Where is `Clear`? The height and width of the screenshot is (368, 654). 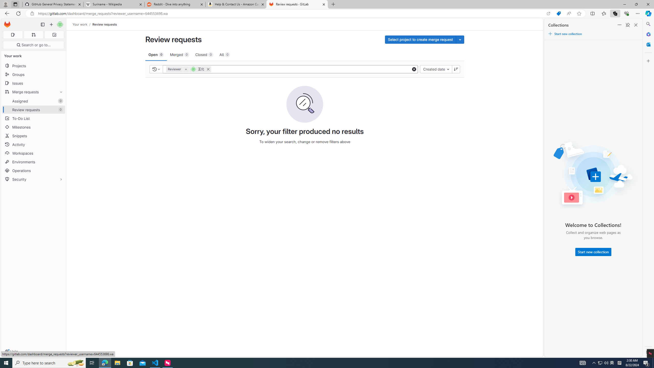
Clear is located at coordinates (414, 69).